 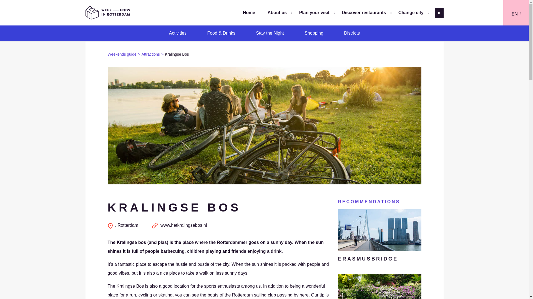 What do you see at coordinates (352, 33) in the screenshot?
I see `Districts` at bounding box center [352, 33].